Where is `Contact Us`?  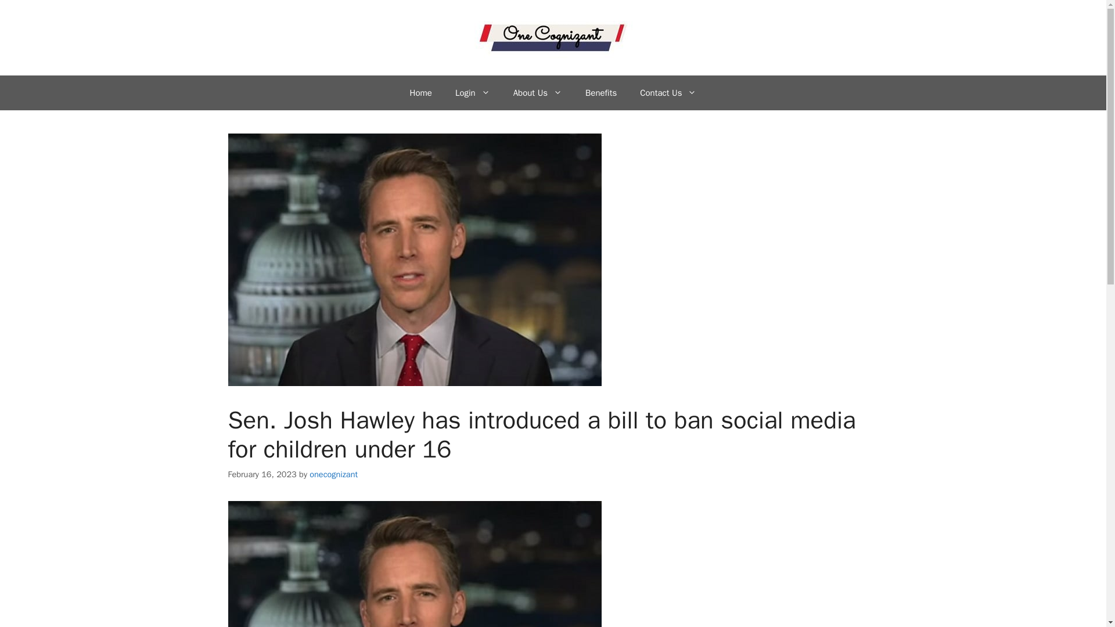 Contact Us is located at coordinates (668, 93).